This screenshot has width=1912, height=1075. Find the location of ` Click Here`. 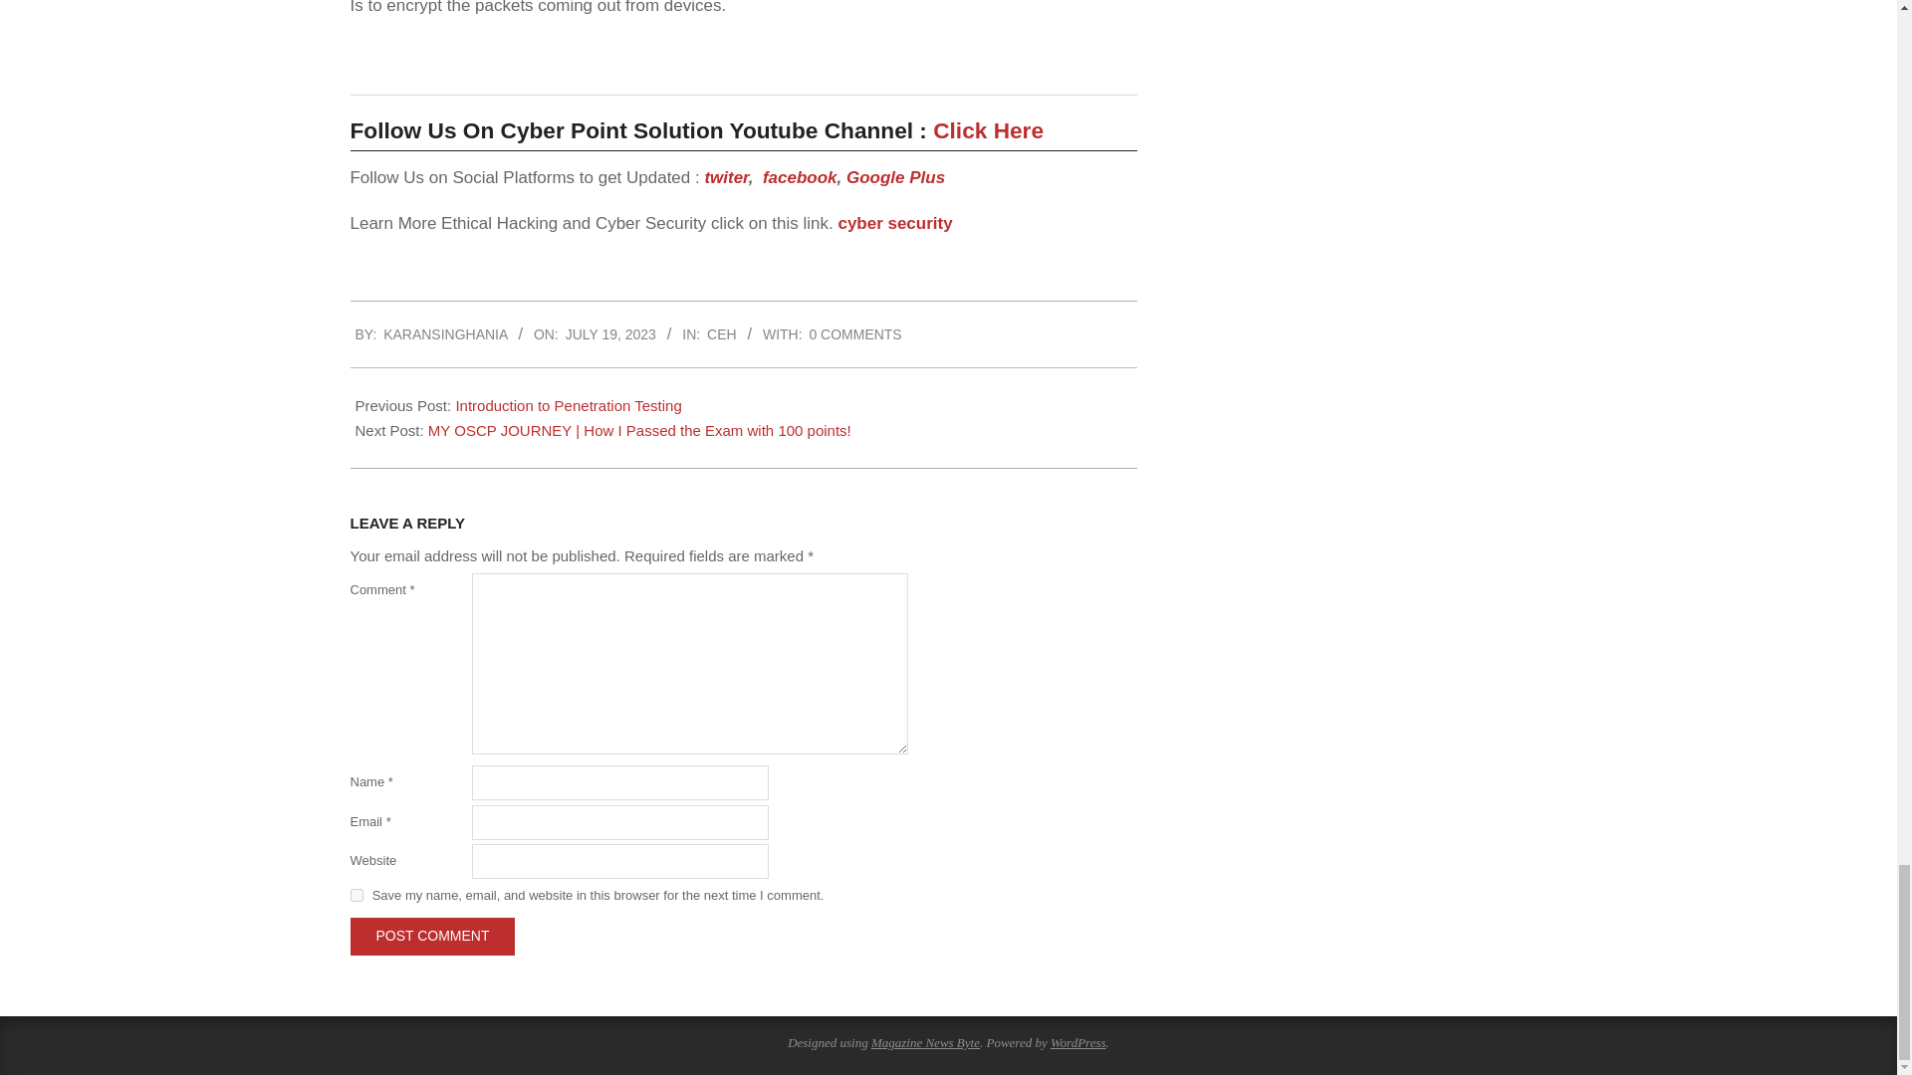

 Click Here is located at coordinates (986, 129).